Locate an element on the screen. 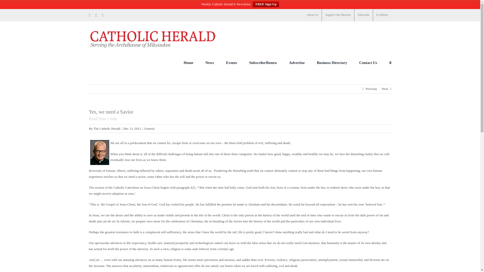 The width and height of the screenshot is (484, 272). Support Our Mission is located at coordinates (338, 15).